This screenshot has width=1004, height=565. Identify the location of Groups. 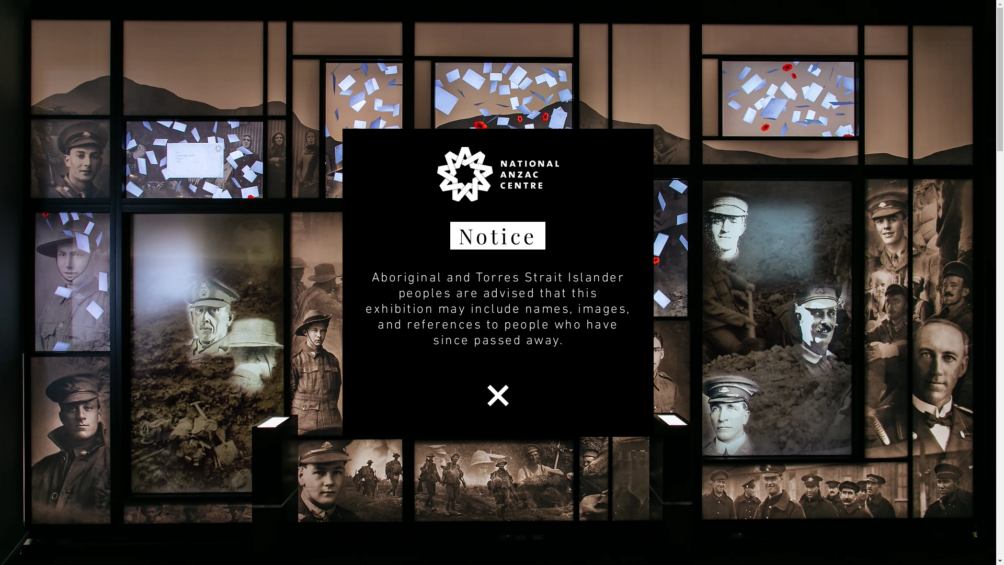
(905, 277).